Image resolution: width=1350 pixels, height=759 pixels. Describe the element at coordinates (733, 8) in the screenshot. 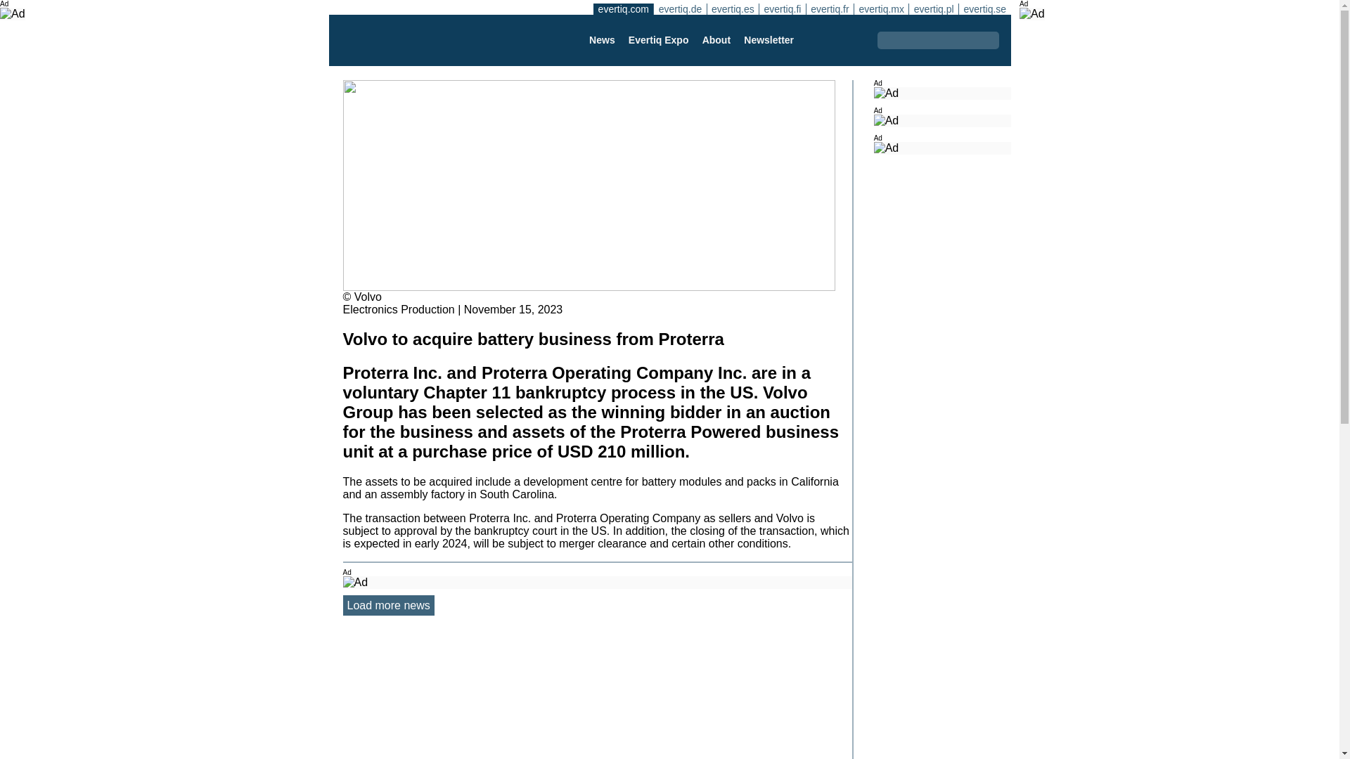

I see `evertiq.es` at that location.